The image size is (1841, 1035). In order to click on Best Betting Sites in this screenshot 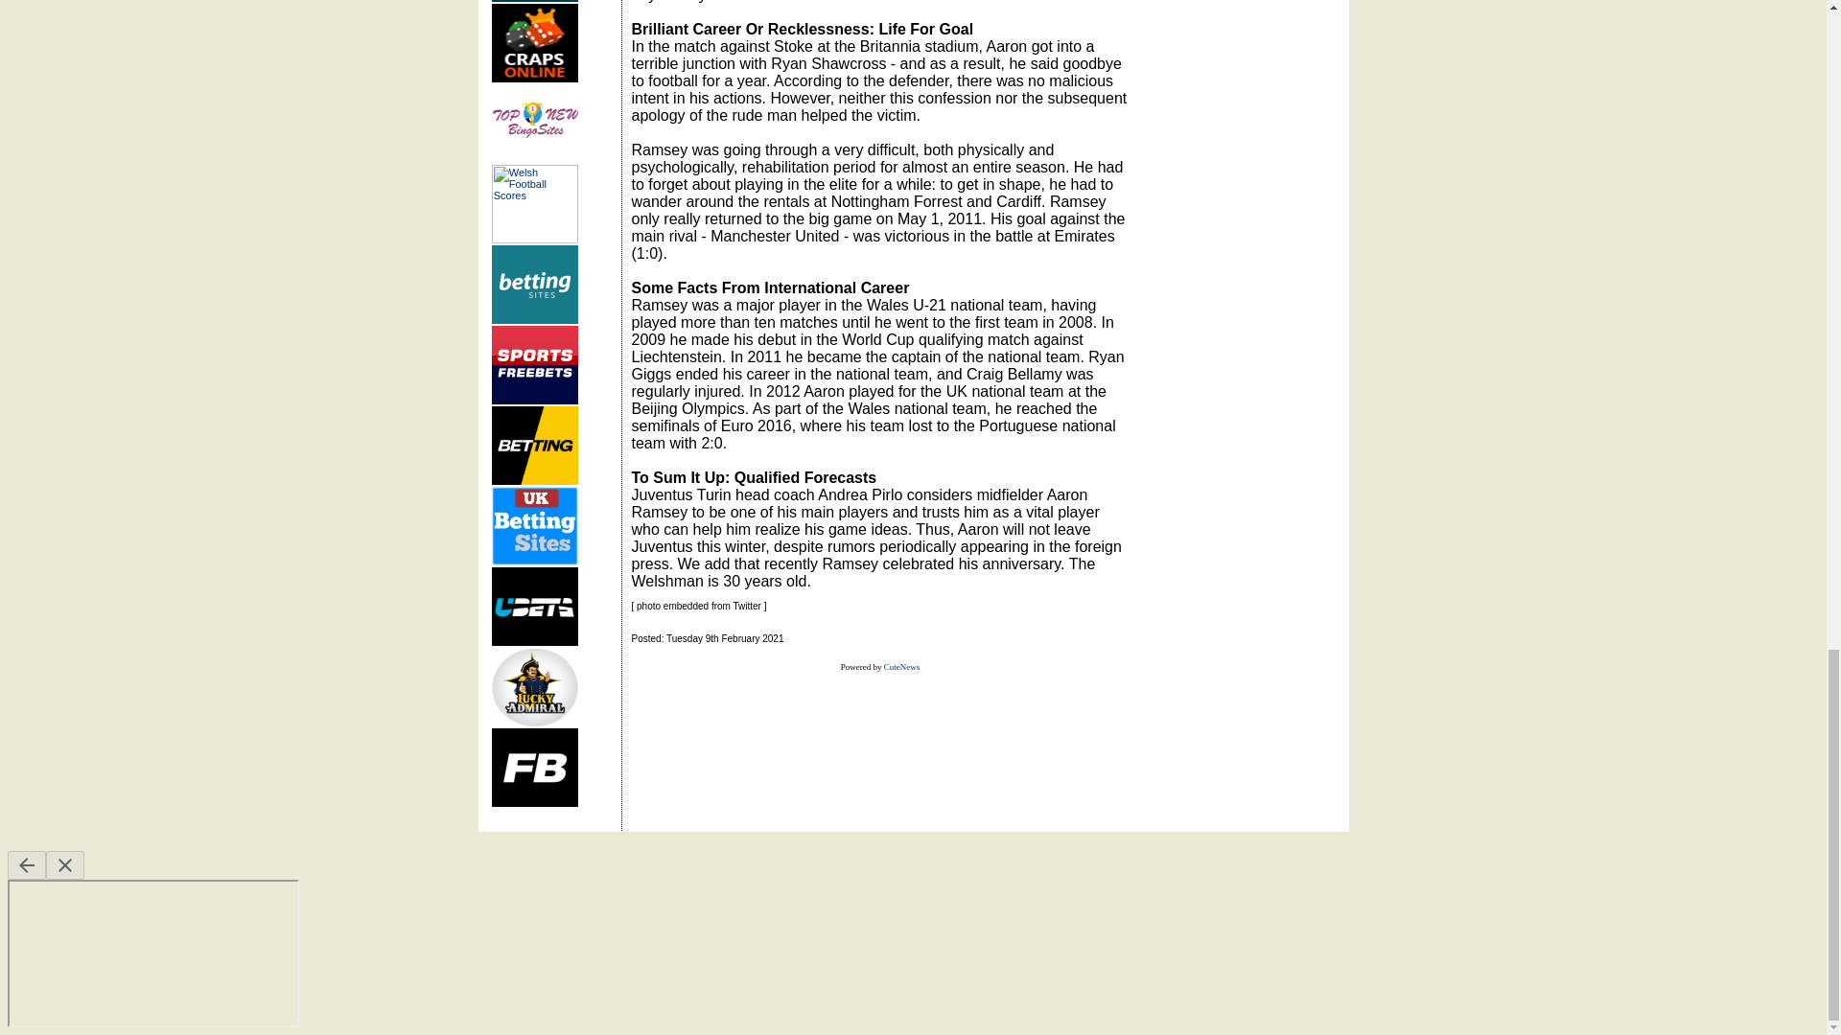, I will do `click(534, 525)`.